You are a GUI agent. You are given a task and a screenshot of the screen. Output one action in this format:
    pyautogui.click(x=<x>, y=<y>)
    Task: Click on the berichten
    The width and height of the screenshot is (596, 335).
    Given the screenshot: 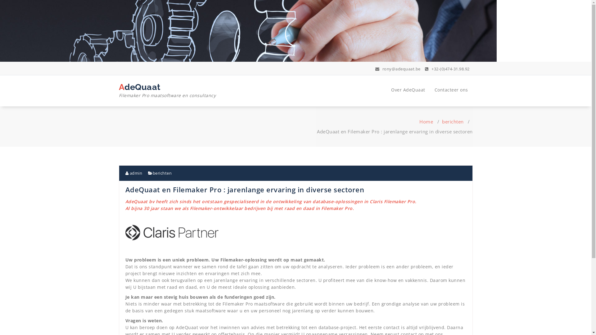 What is the action you would take?
    pyautogui.click(x=162, y=173)
    